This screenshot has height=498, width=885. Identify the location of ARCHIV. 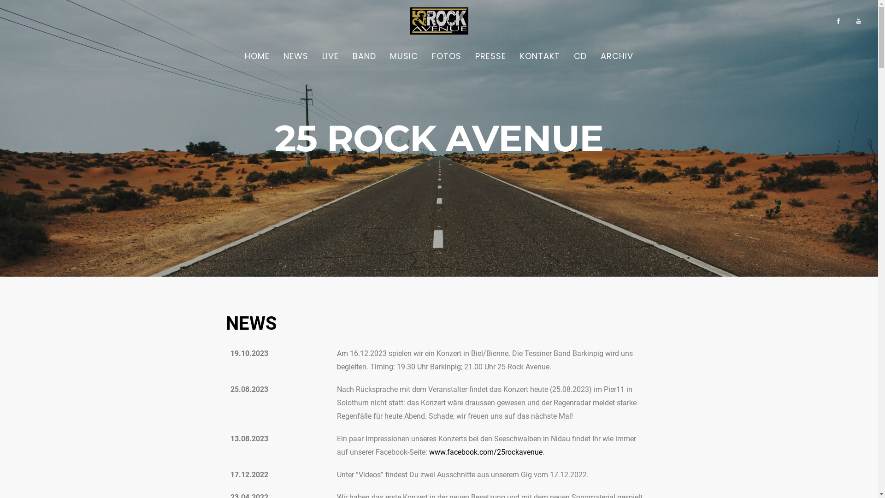
(617, 56).